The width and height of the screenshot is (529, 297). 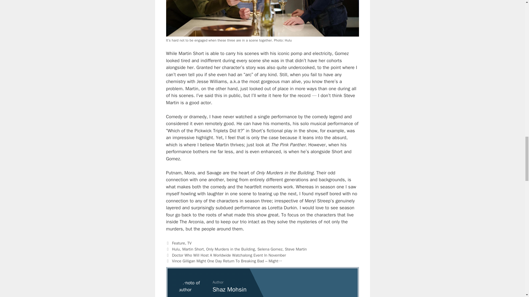 I want to click on Only Murders in the Building, so click(x=230, y=249).